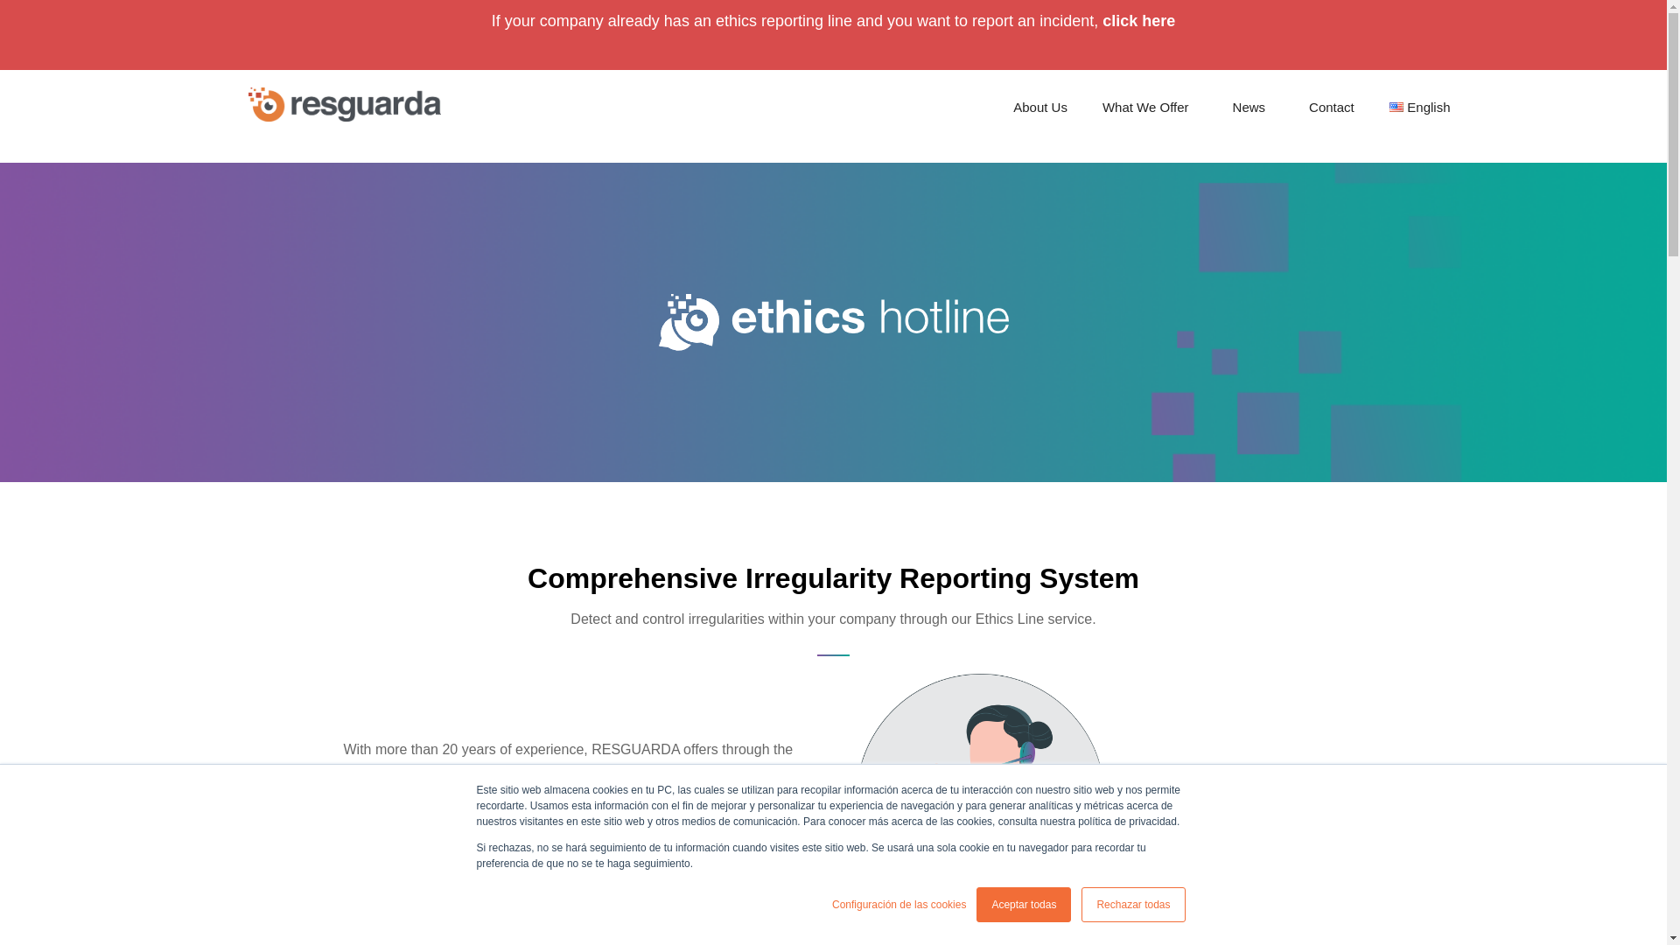  I want to click on About Us, so click(1040, 107).